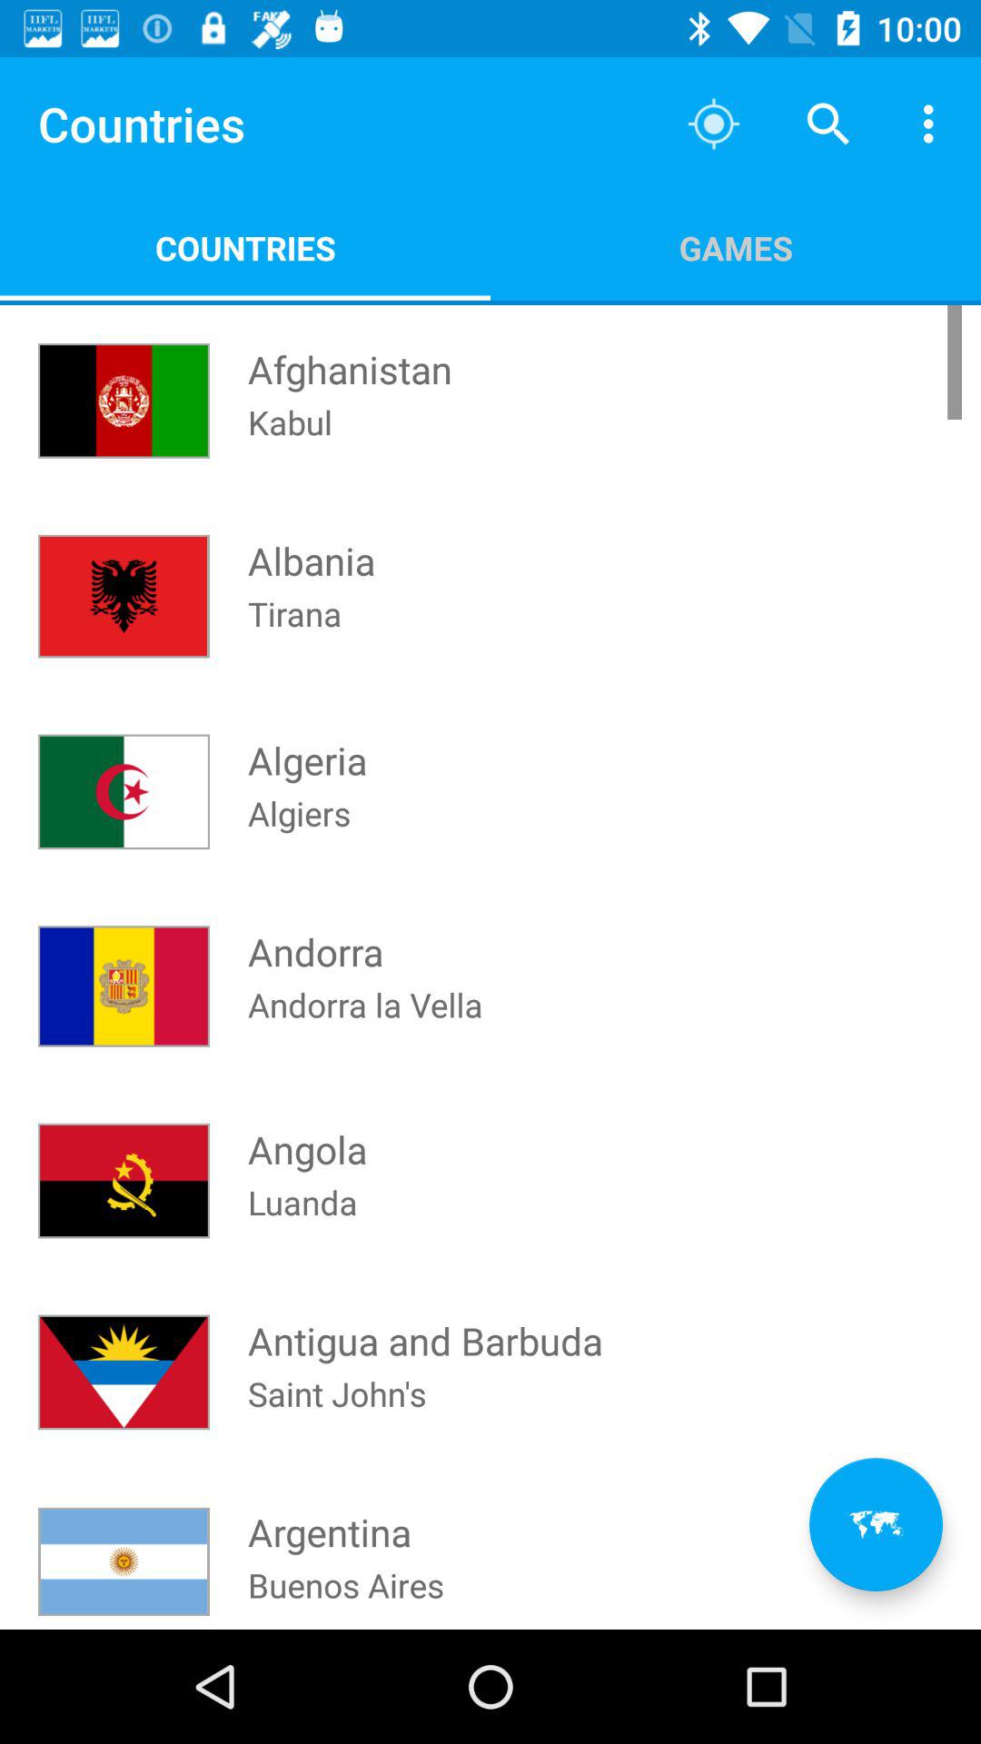 This screenshot has height=1744, width=981. Describe the element at coordinates (876, 1524) in the screenshot. I see `select the item below games app` at that location.